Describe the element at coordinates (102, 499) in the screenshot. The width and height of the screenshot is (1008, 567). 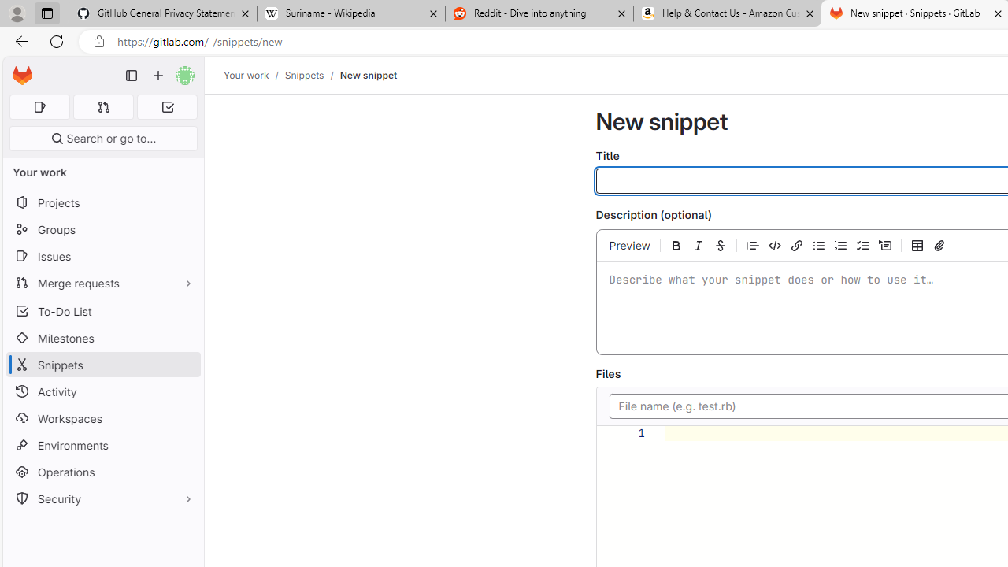
I see `Security` at that location.